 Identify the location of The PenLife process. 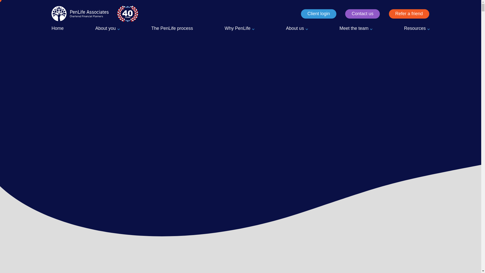
(172, 29).